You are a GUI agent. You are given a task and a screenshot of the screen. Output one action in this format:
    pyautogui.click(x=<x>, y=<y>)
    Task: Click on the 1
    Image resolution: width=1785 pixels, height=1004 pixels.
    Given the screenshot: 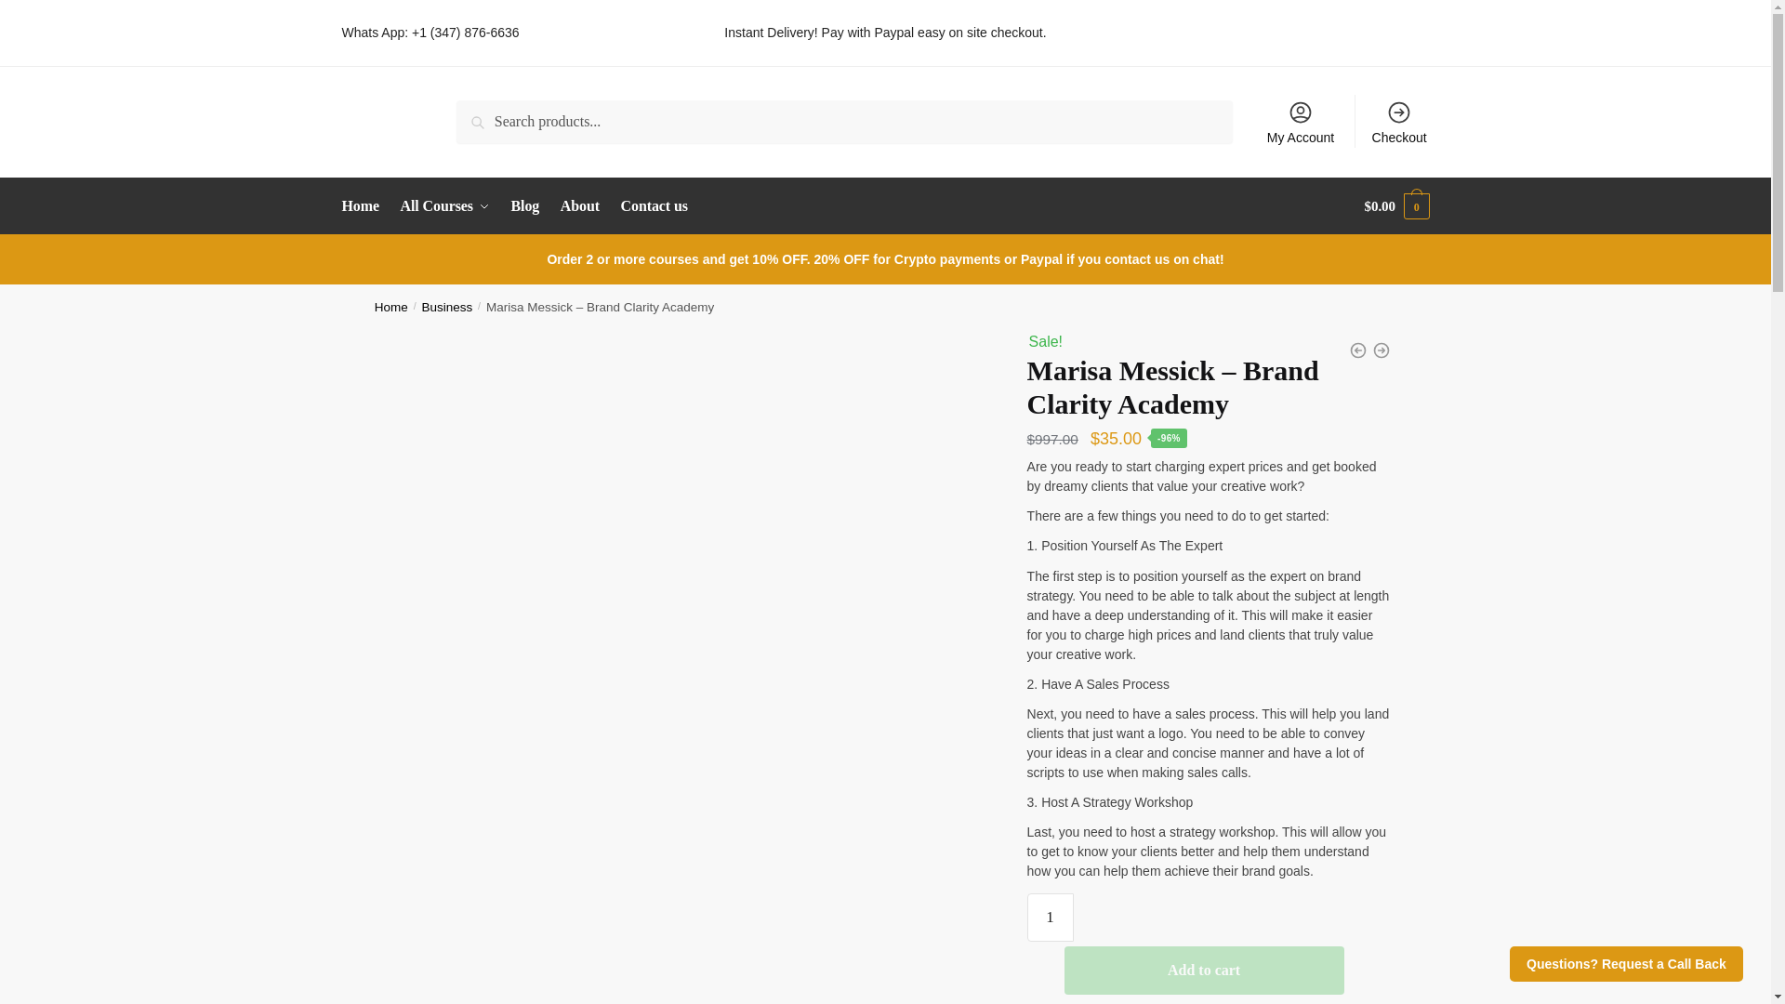 What is the action you would take?
    pyautogui.click(x=1051, y=918)
    